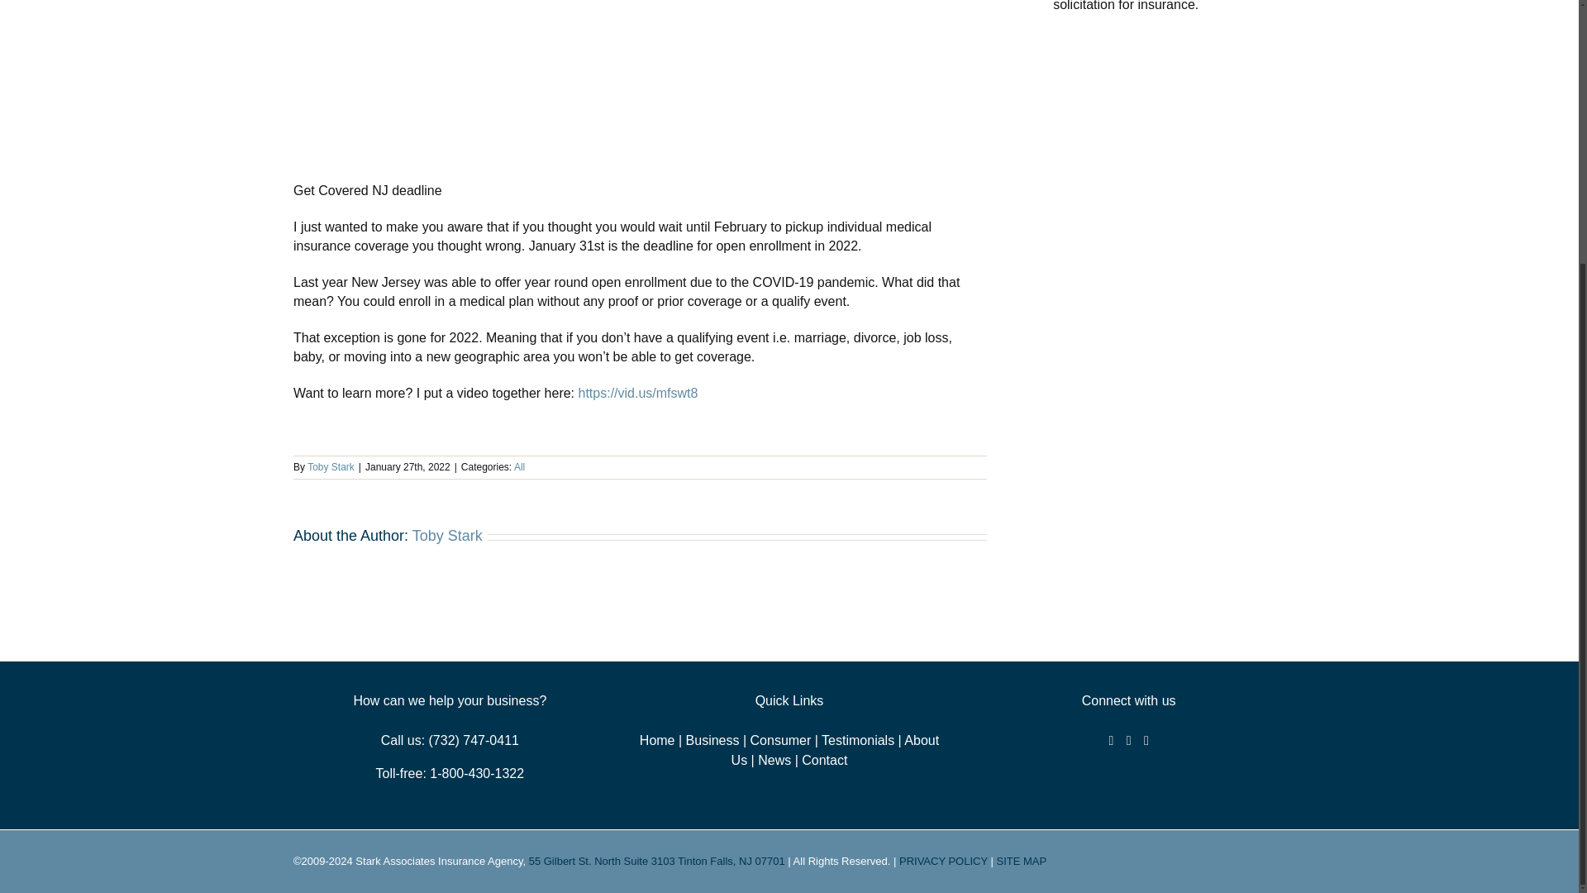 The width and height of the screenshot is (1587, 893). What do you see at coordinates (331, 467) in the screenshot?
I see `Posts by Toby Stark` at bounding box center [331, 467].